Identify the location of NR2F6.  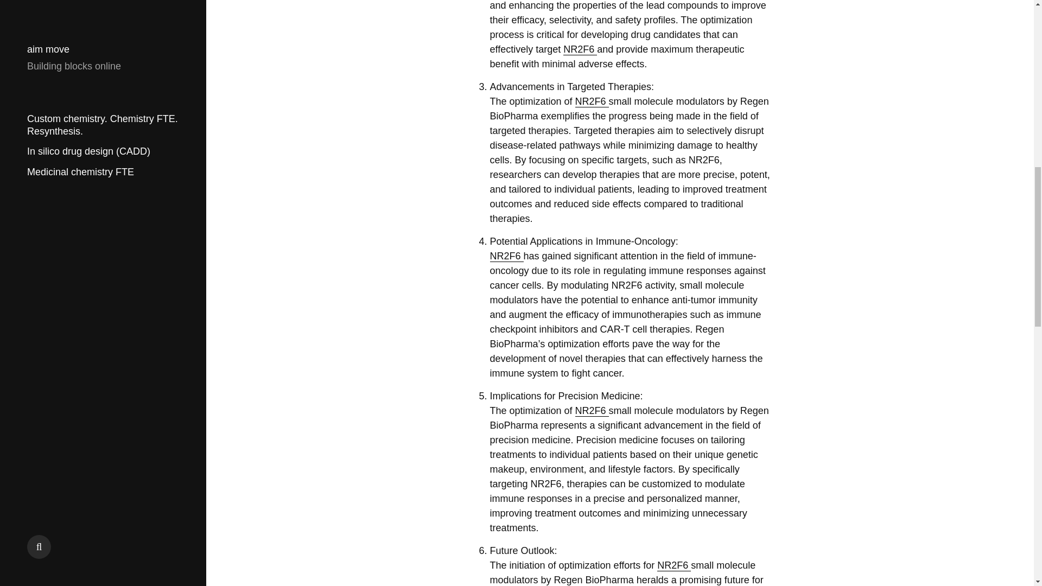
(674, 565).